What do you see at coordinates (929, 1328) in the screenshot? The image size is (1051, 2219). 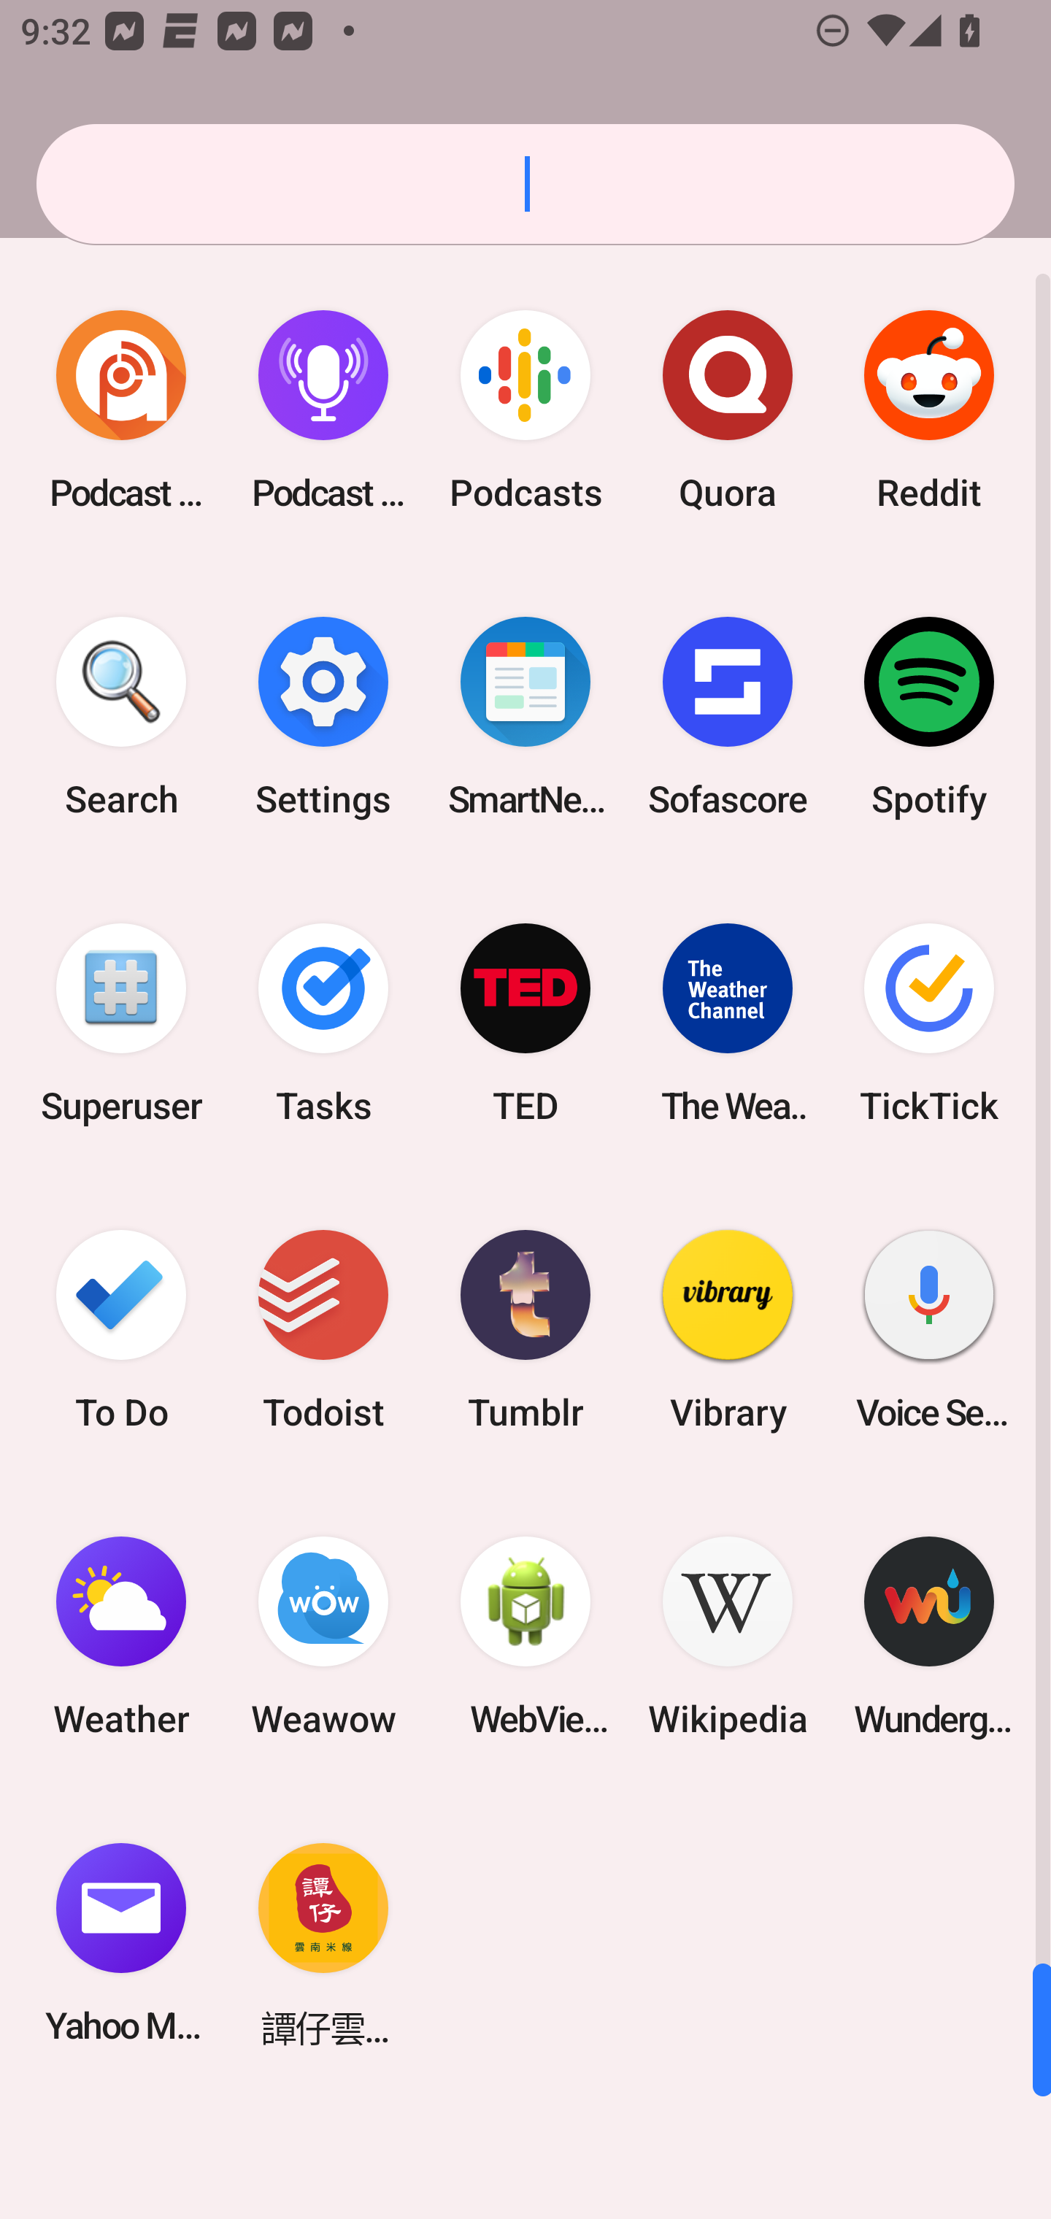 I see `Voice Search` at bounding box center [929, 1328].